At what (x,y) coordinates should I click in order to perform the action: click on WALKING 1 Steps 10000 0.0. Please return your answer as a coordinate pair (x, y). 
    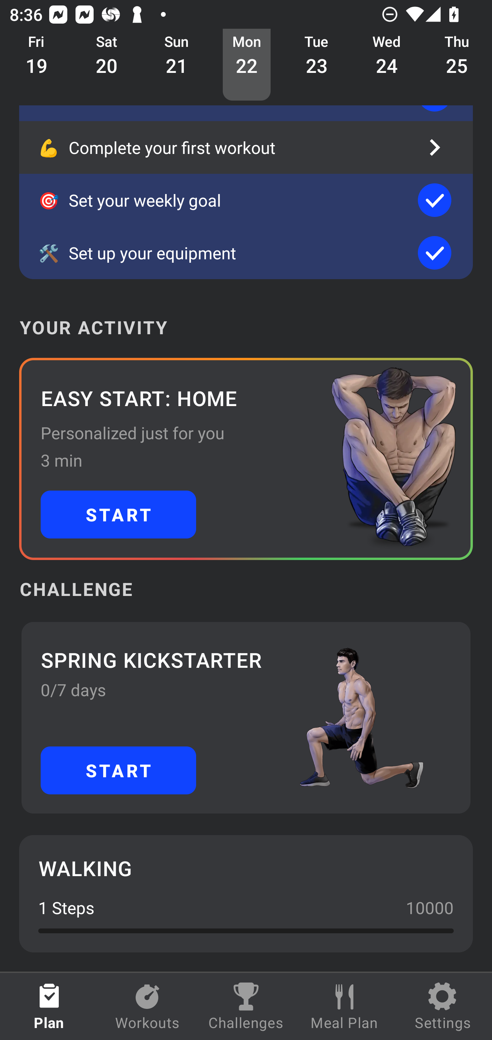
    Looking at the image, I should click on (246, 894).